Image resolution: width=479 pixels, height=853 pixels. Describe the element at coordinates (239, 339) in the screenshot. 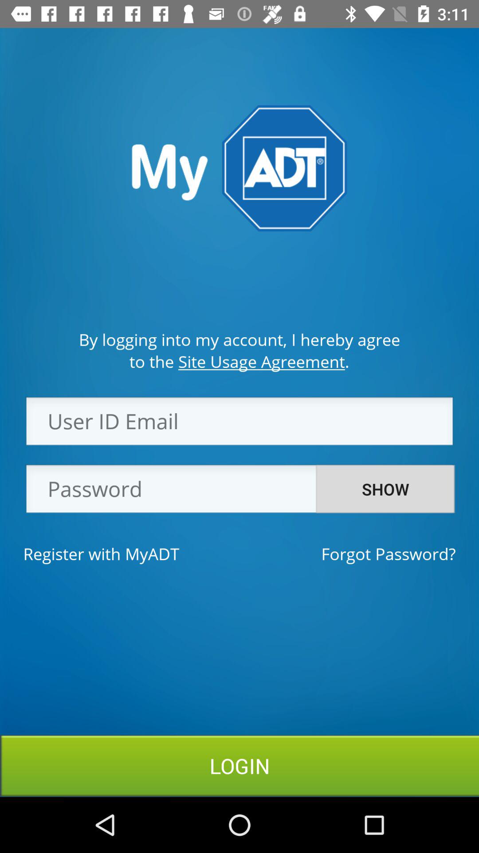

I see `turn off the icon above the to the site item` at that location.